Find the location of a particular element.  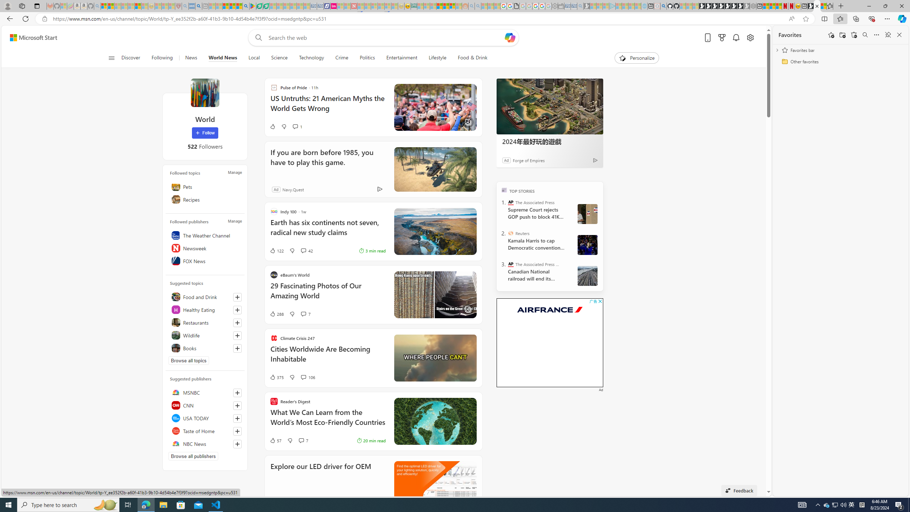

View comments 106 Comment is located at coordinates (303, 377).